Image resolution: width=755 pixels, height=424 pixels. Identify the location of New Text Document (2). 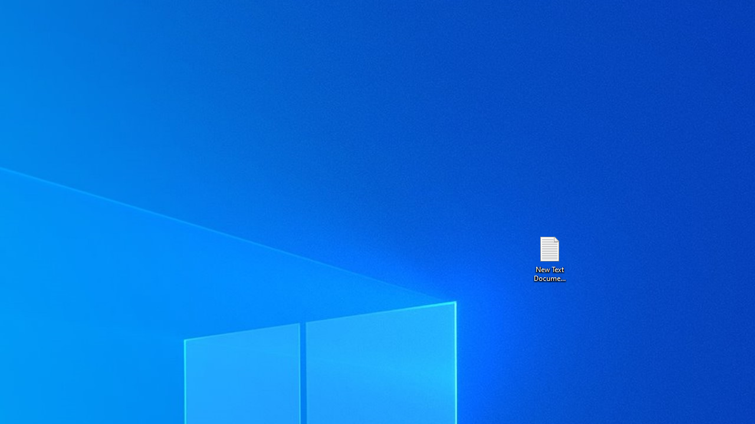
(549, 258).